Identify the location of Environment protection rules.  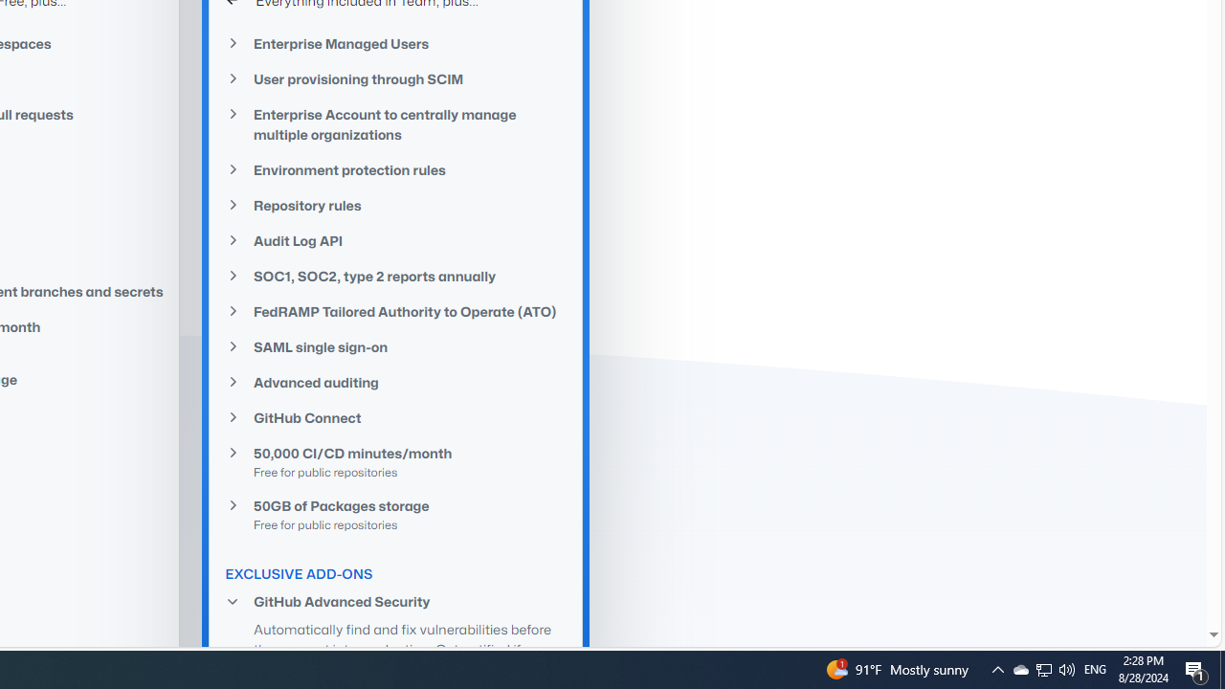
(396, 170).